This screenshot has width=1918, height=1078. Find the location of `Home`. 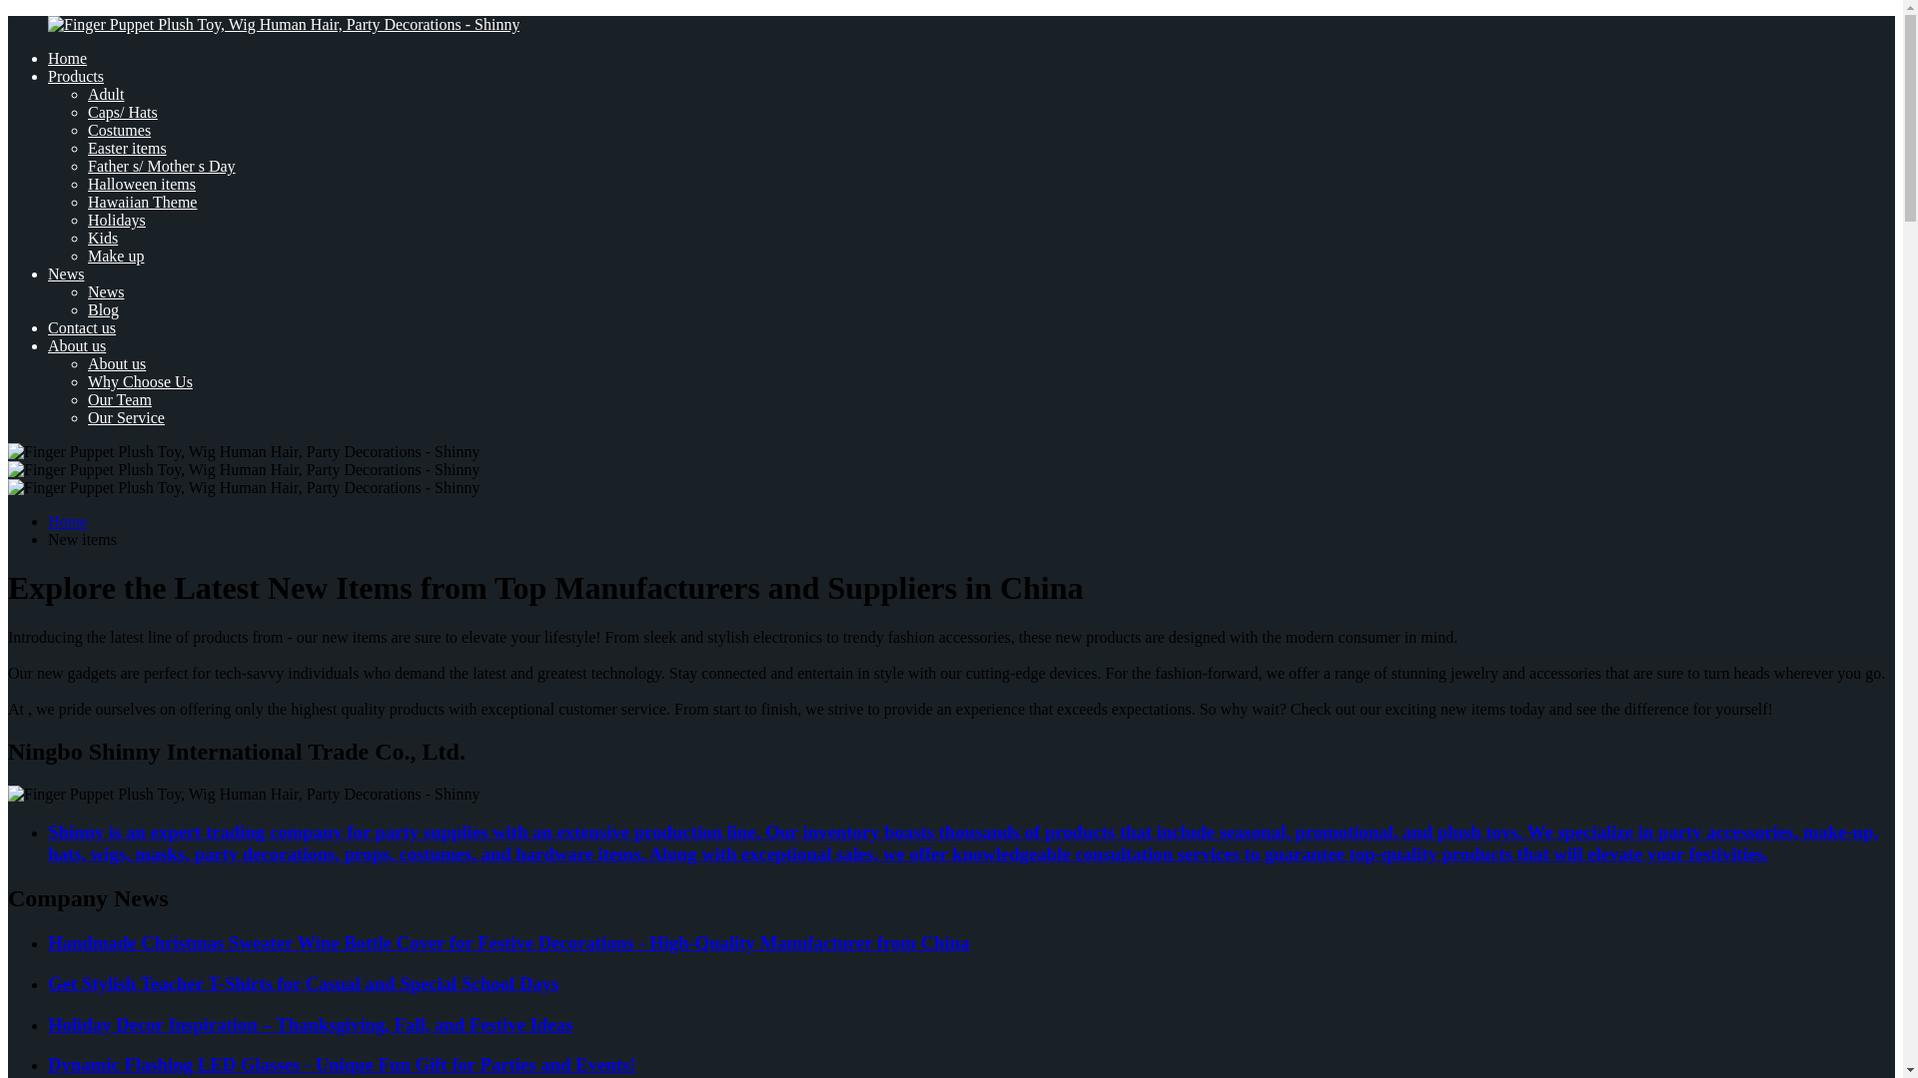

Home is located at coordinates (67, 58).